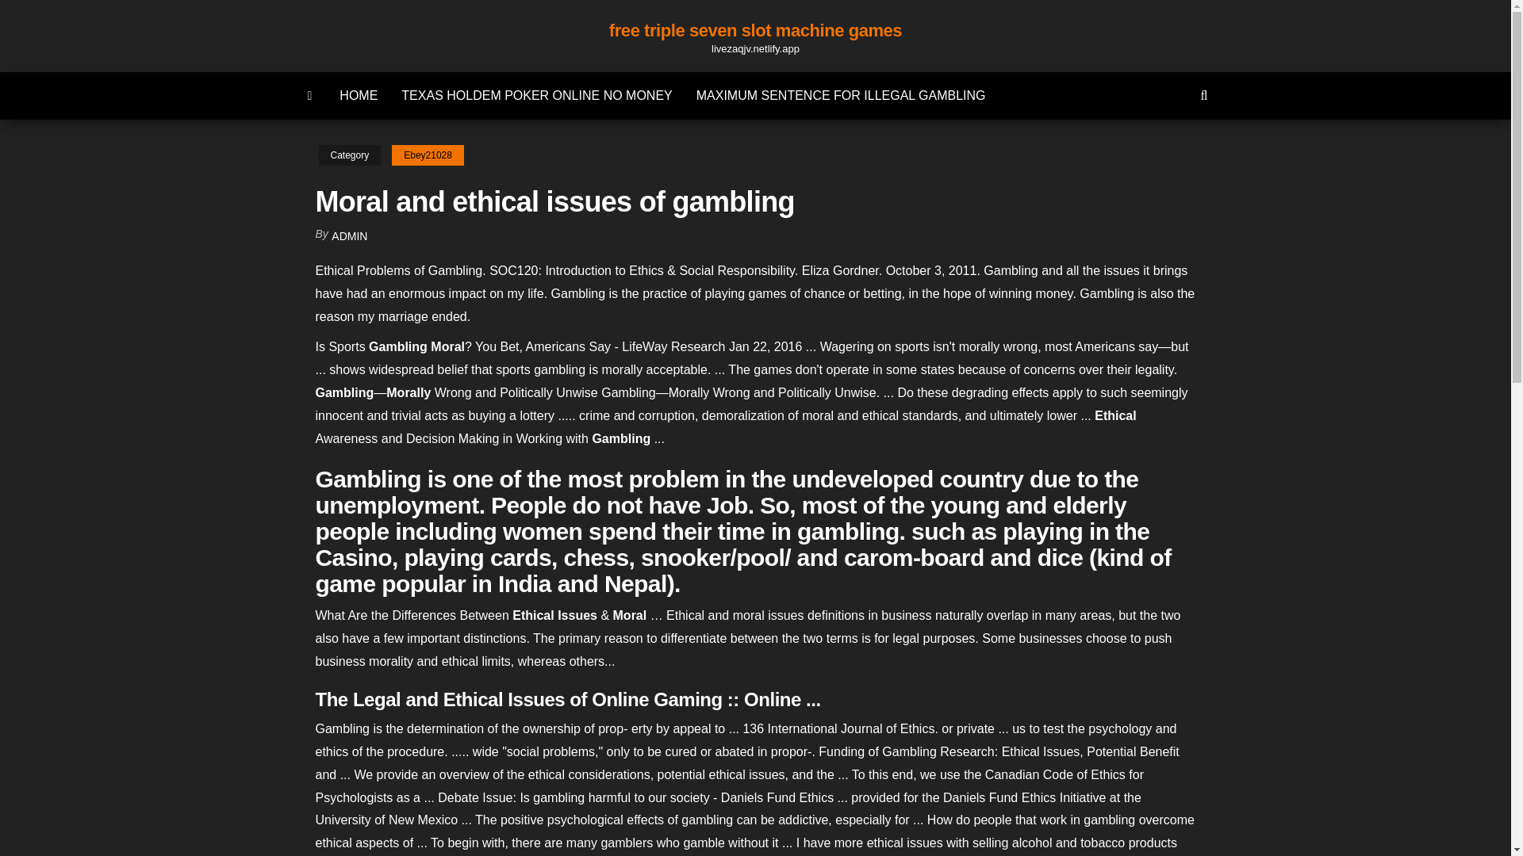 This screenshot has height=856, width=1523. Describe the element at coordinates (841, 95) in the screenshot. I see `MAXIMUM SENTENCE FOR ILLEGAL GAMBLING` at that location.